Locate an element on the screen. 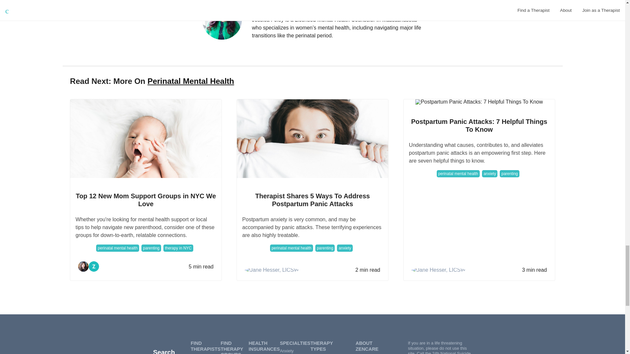 Image resolution: width=630 pixels, height=354 pixels. Postpartum Panic Attacks: 7 Helpful Things To Know is located at coordinates (479, 102).